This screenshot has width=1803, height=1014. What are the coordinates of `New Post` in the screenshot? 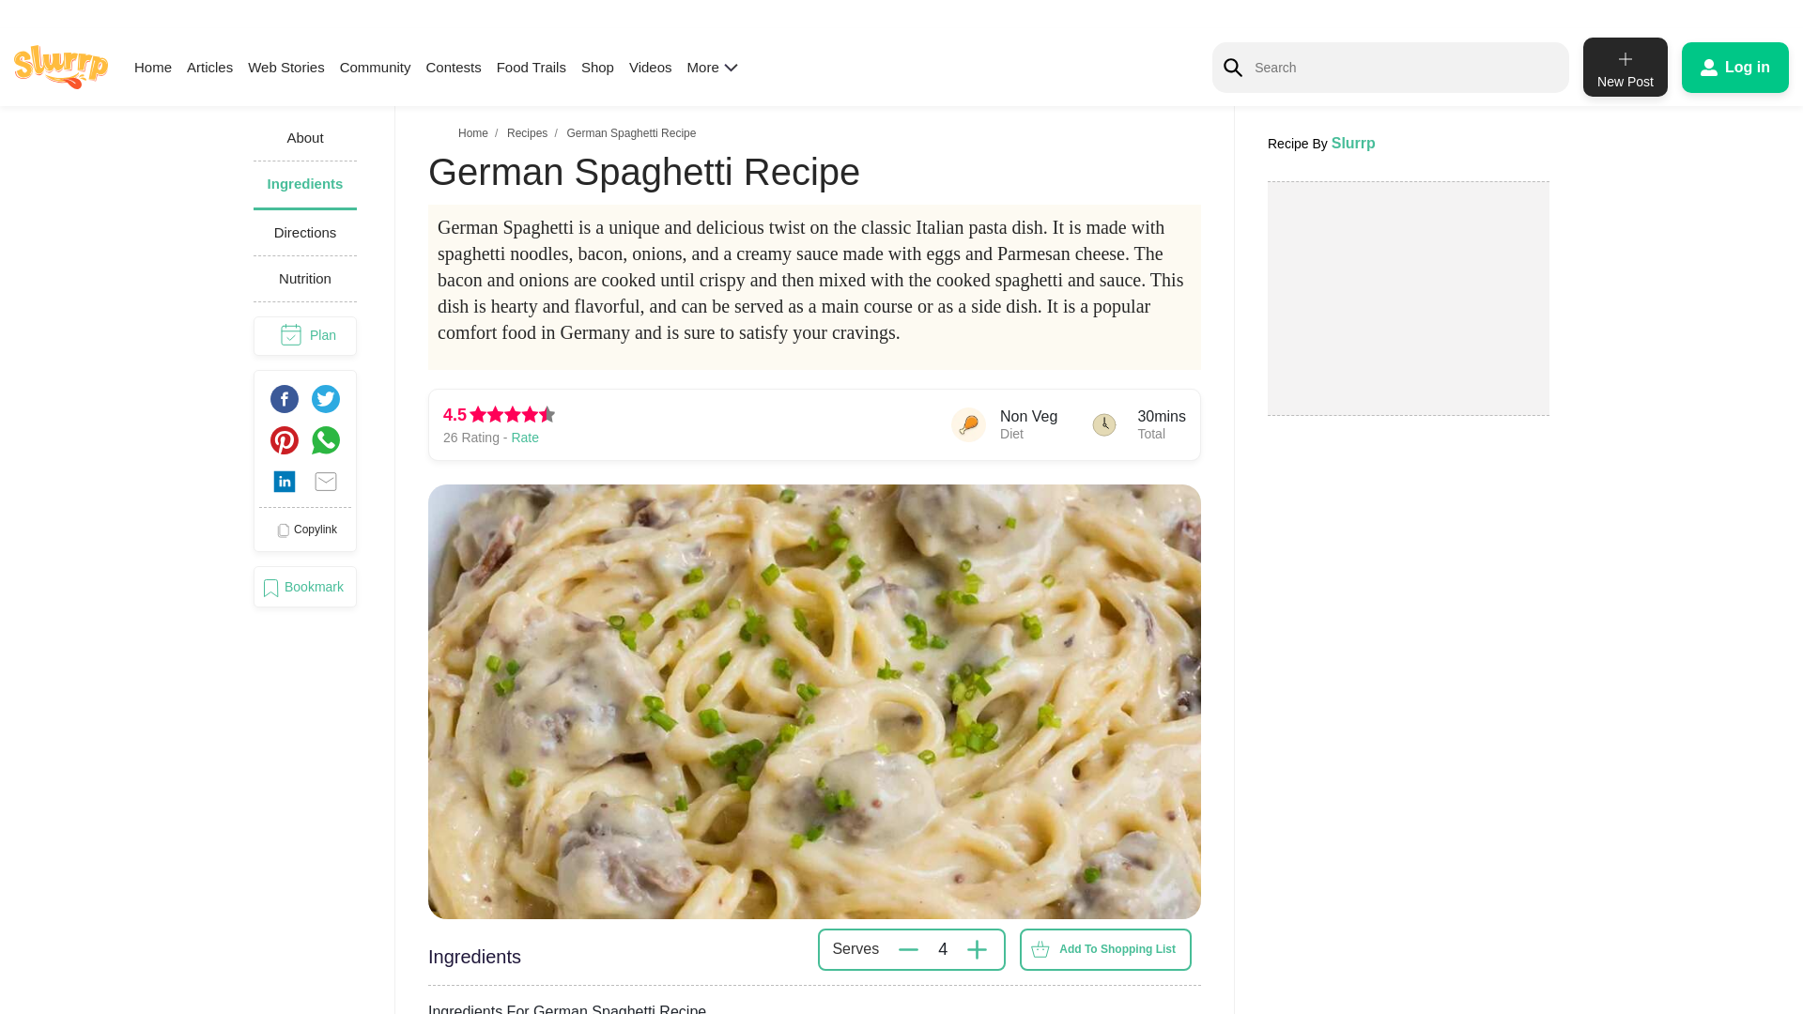 It's located at (1625, 66).